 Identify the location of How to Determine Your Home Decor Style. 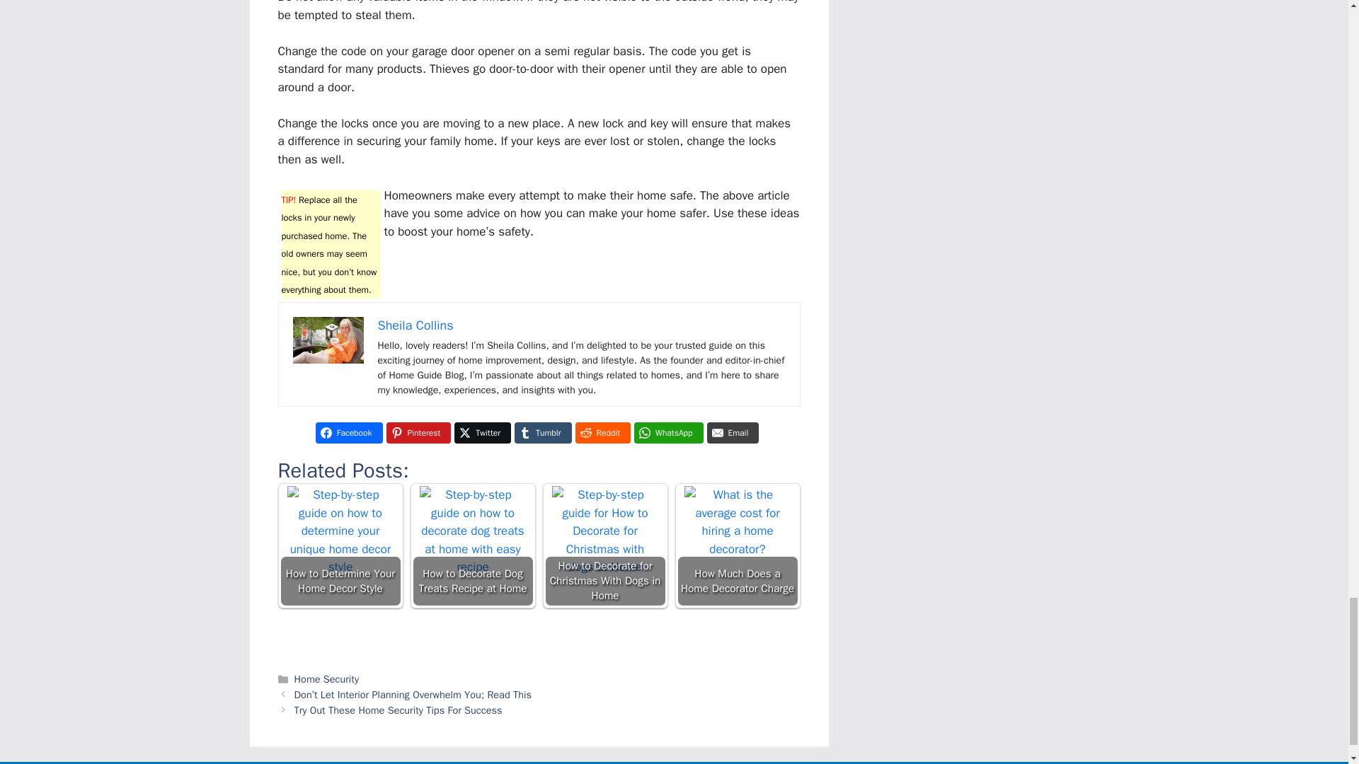
(340, 539).